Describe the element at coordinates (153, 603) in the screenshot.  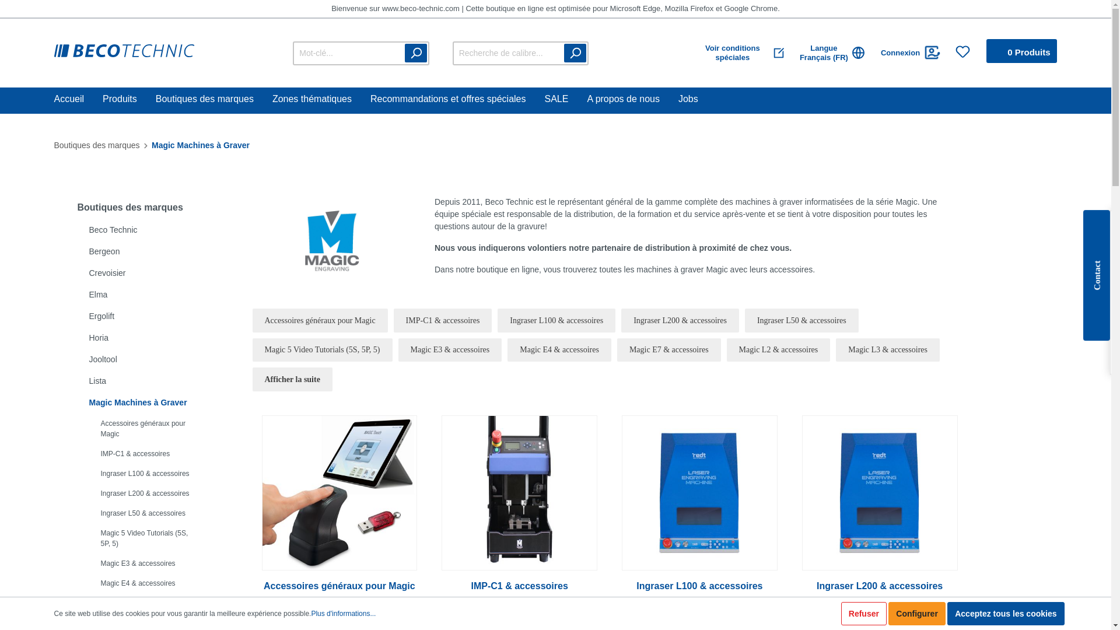
I see `Magic E7 & accessoires` at that location.